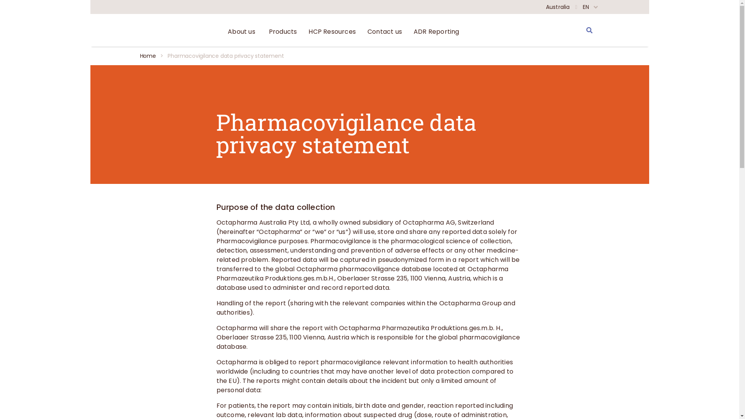  Describe the element at coordinates (592, 30) in the screenshot. I see ` ` at that location.